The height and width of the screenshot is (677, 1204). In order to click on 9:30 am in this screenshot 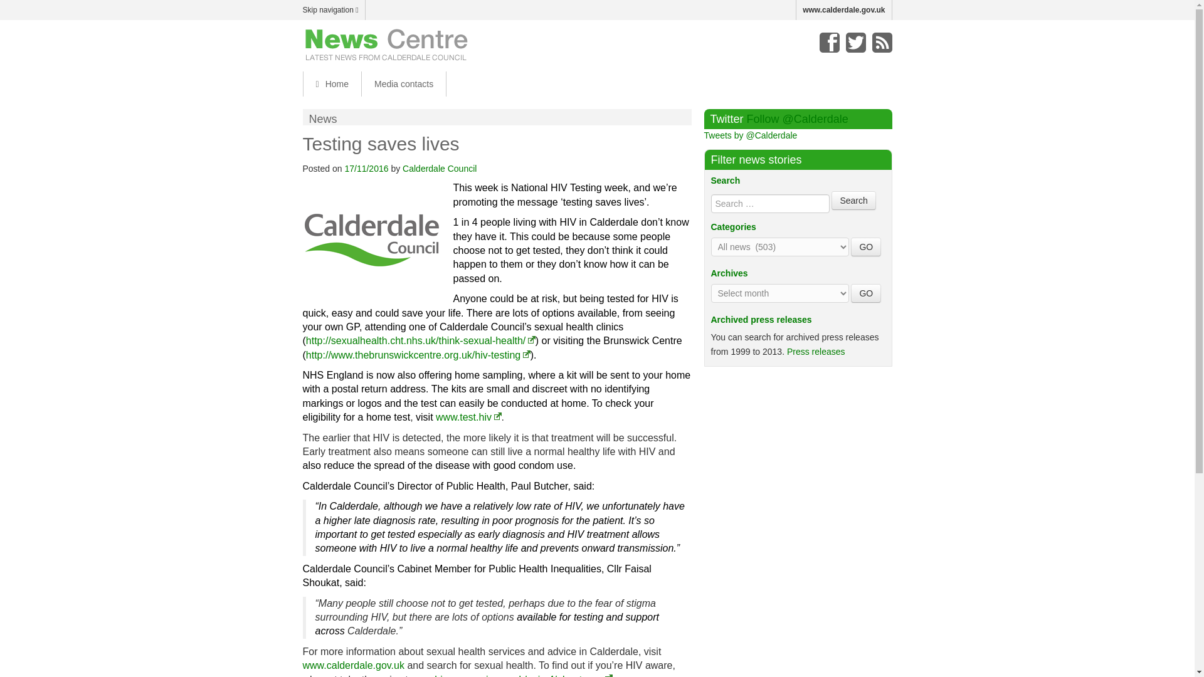, I will do `click(366, 168)`.